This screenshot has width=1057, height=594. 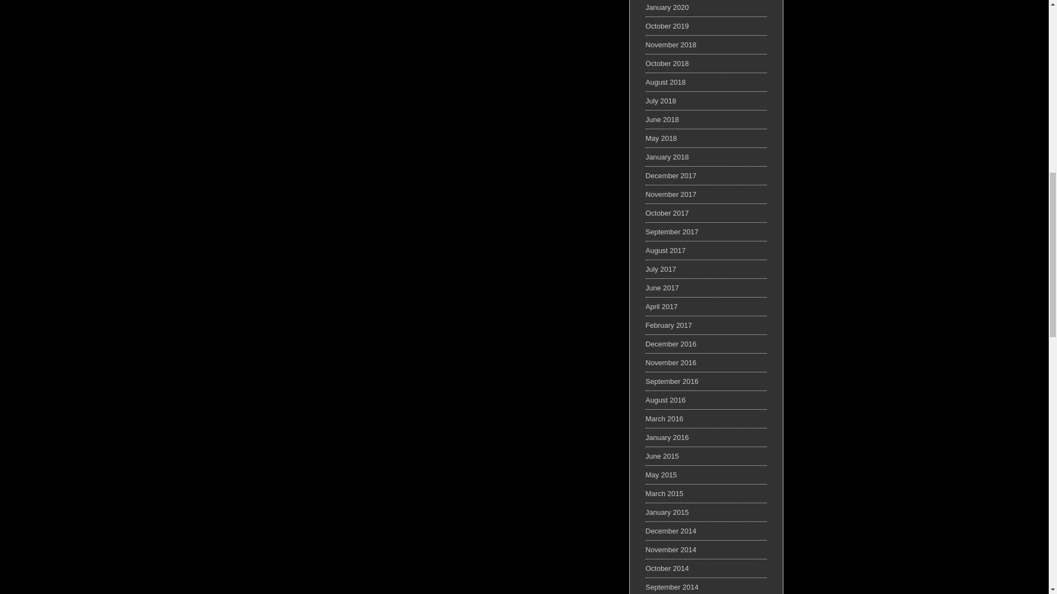 What do you see at coordinates (661, 268) in the screenshot?
I see `July 2017` at bounding box center [661, 268].